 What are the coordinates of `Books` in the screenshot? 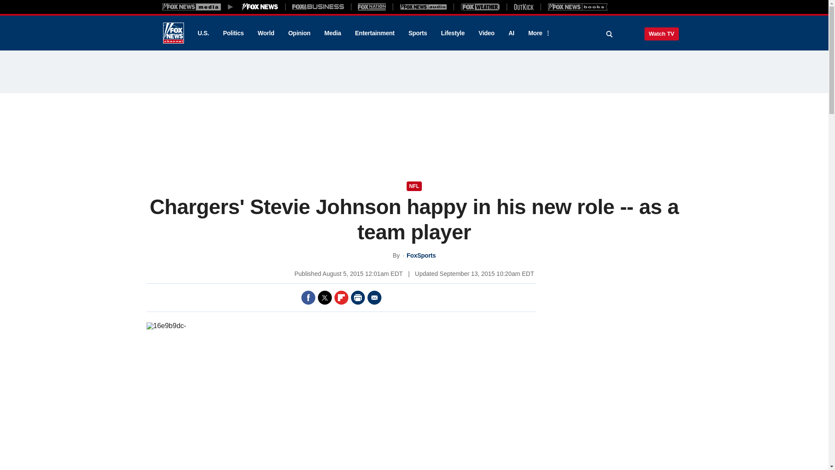 It's located at (578, 7).